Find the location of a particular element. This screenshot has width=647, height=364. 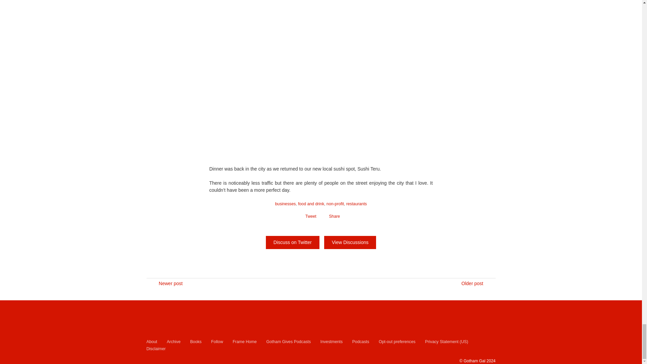

Opt-out preferences is located at coordinates (397, 342).